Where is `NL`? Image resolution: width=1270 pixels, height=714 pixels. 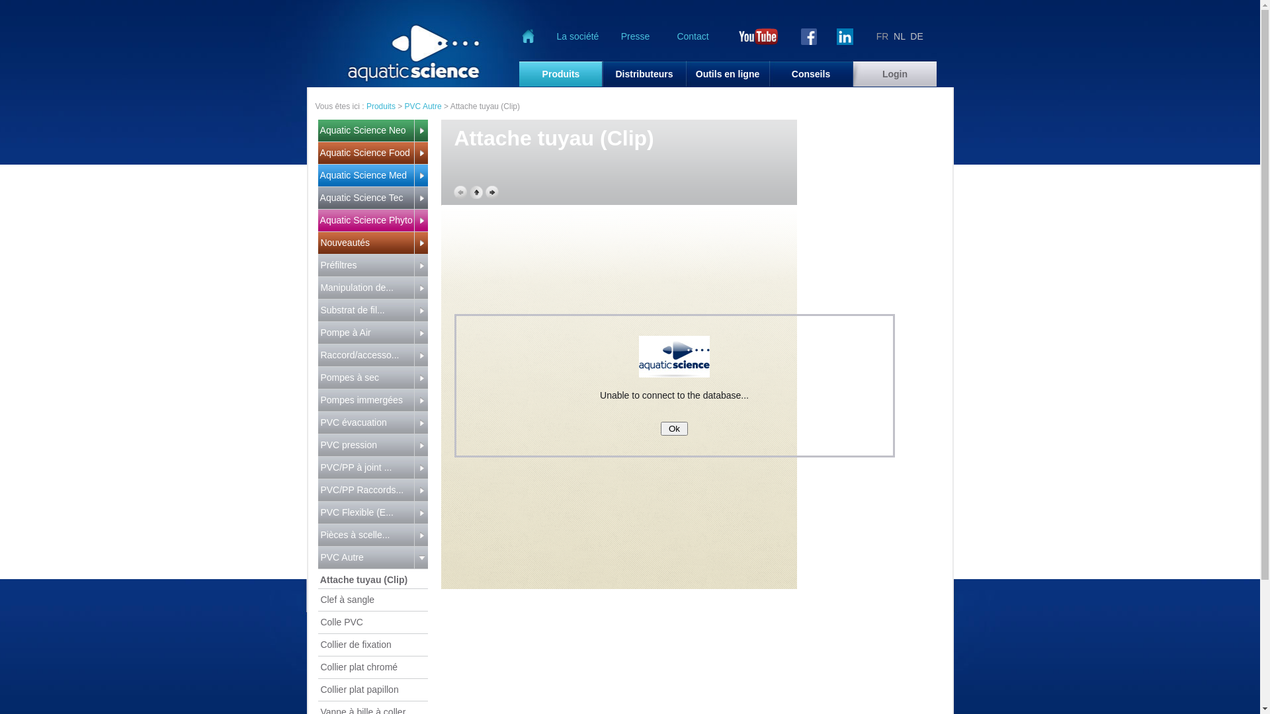
NL is located at coordinates (900, 36).